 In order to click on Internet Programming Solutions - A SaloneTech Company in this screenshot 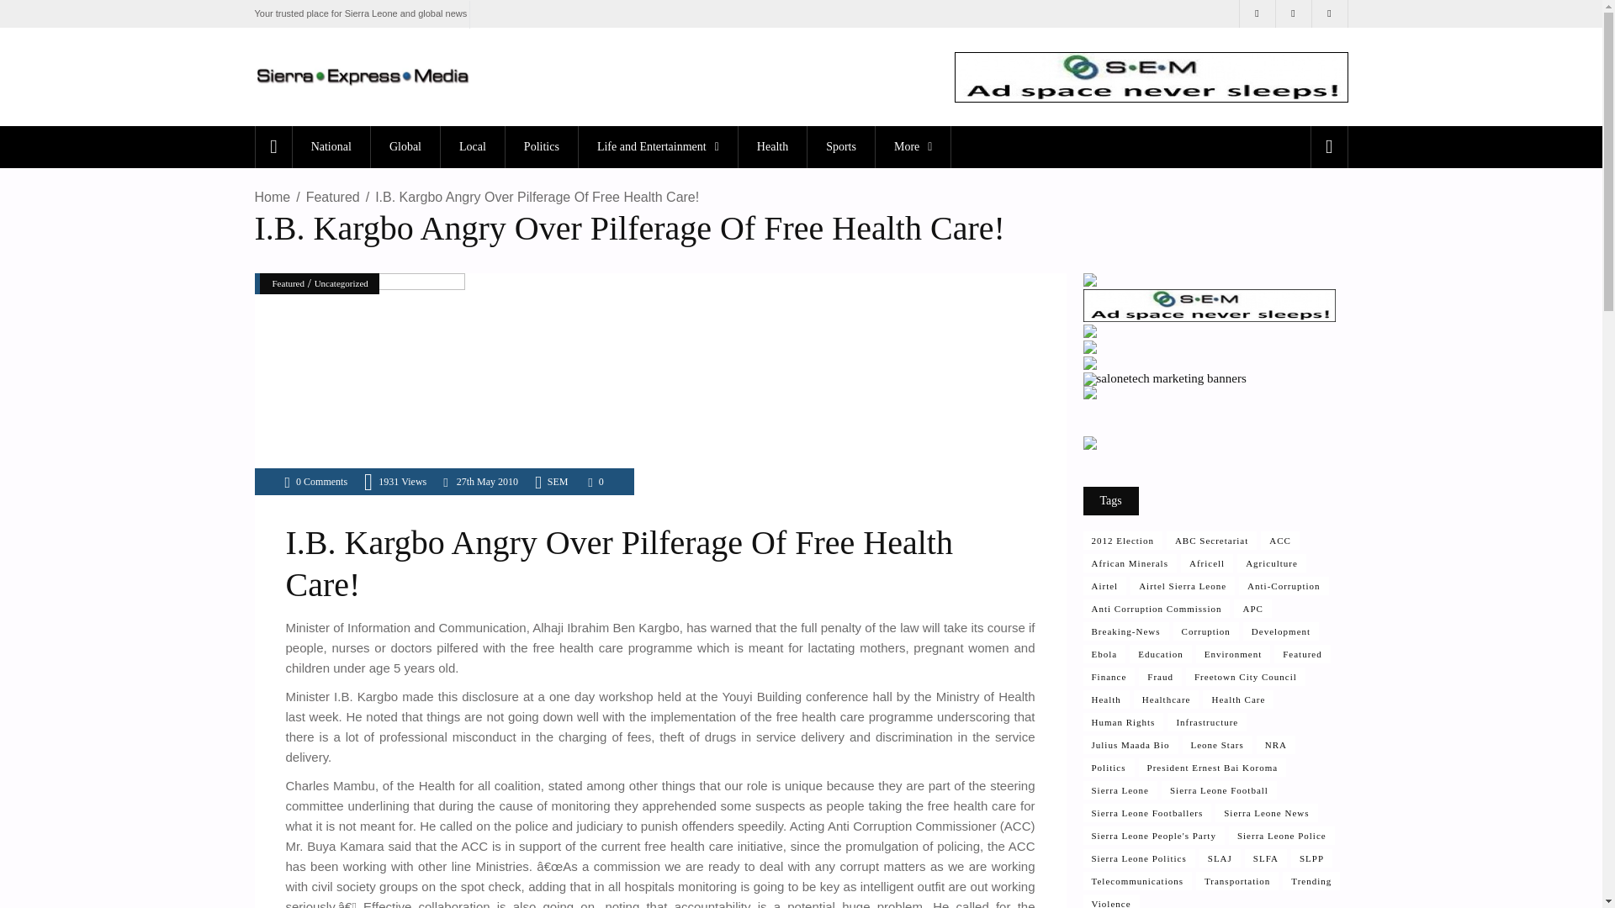, I will do `click(1090, 333)`.